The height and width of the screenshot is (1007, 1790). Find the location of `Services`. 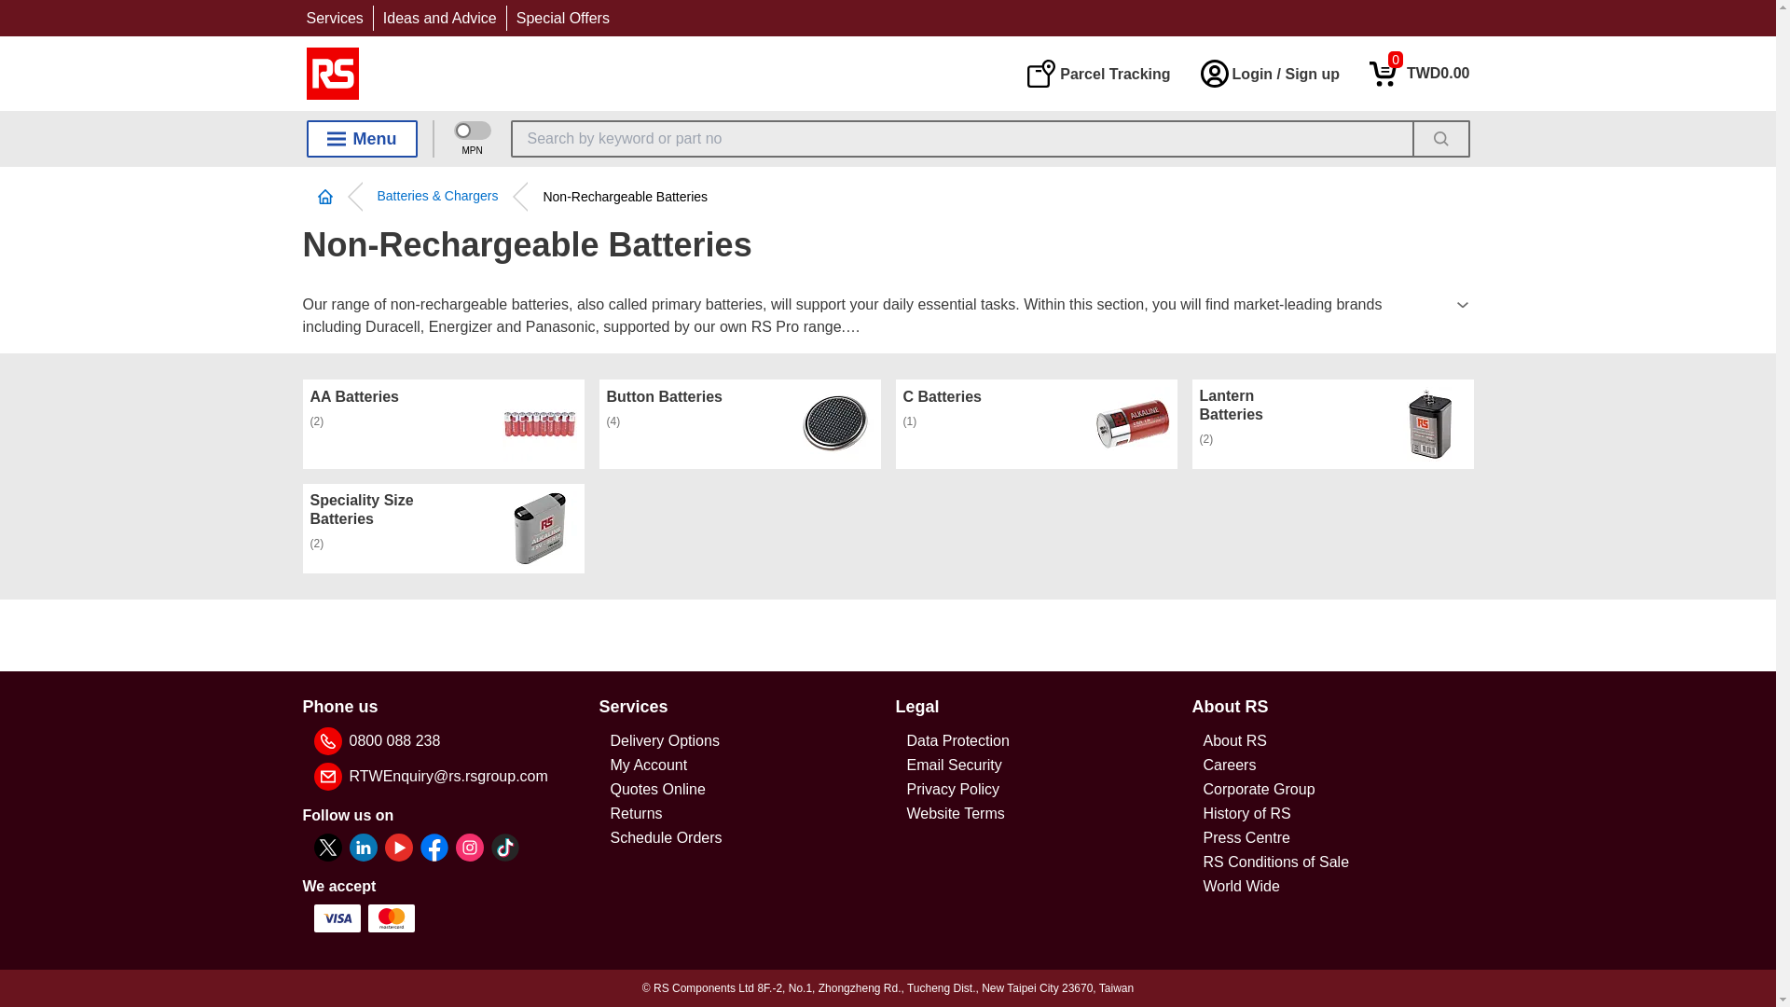

Services is located at coordinates (563, 18).